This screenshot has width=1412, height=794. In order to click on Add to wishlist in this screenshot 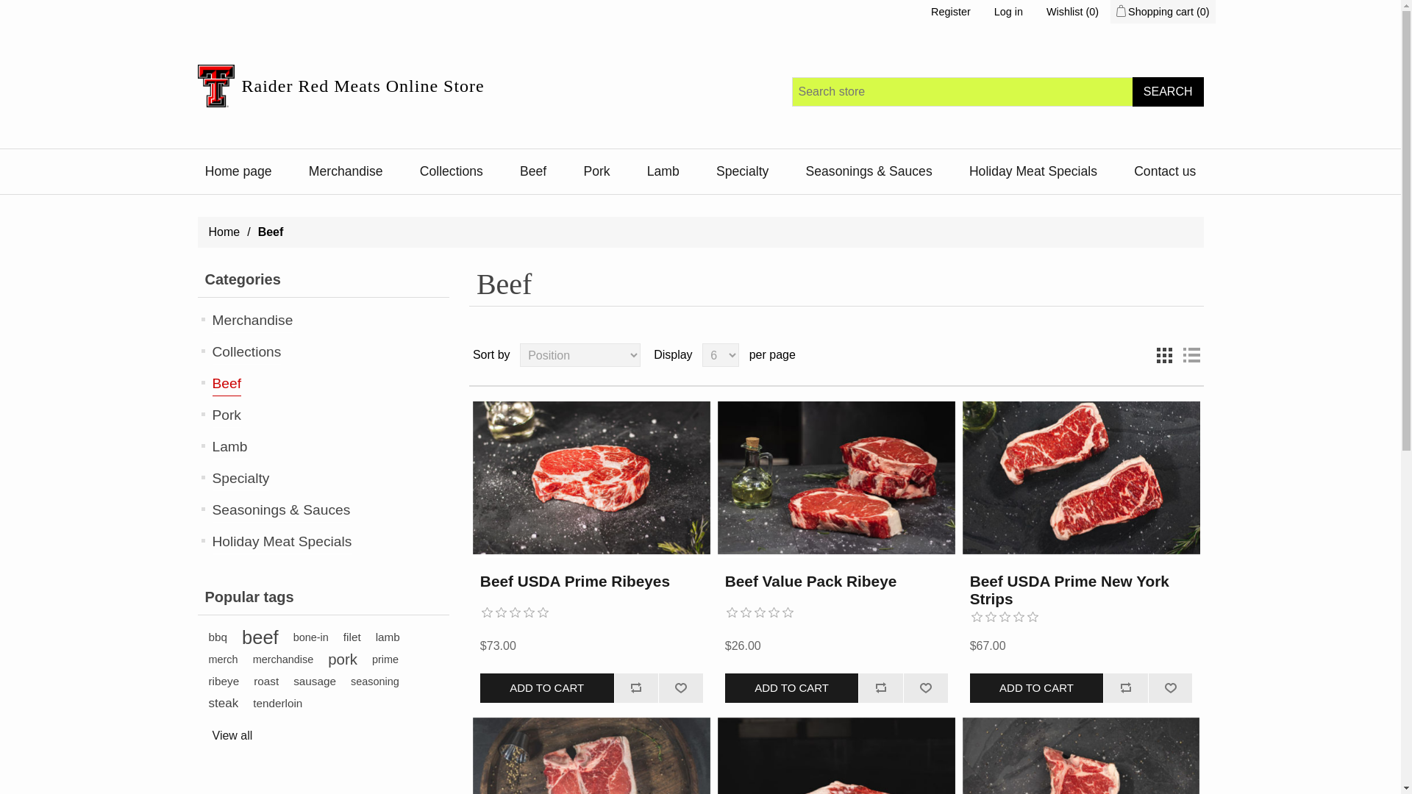, I will do `click(925, 687)`.